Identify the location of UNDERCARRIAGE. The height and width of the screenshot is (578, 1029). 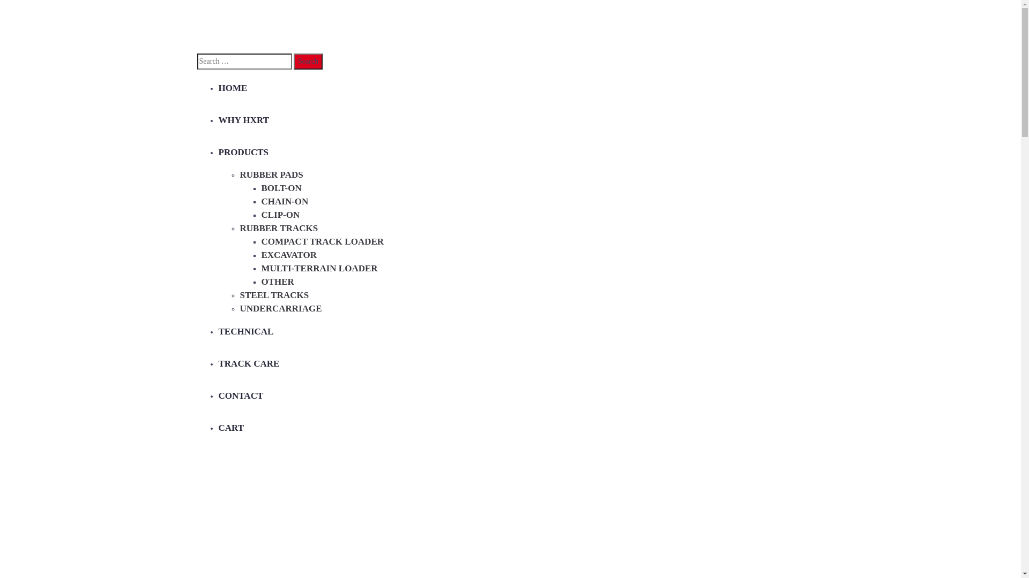
(281, 308).